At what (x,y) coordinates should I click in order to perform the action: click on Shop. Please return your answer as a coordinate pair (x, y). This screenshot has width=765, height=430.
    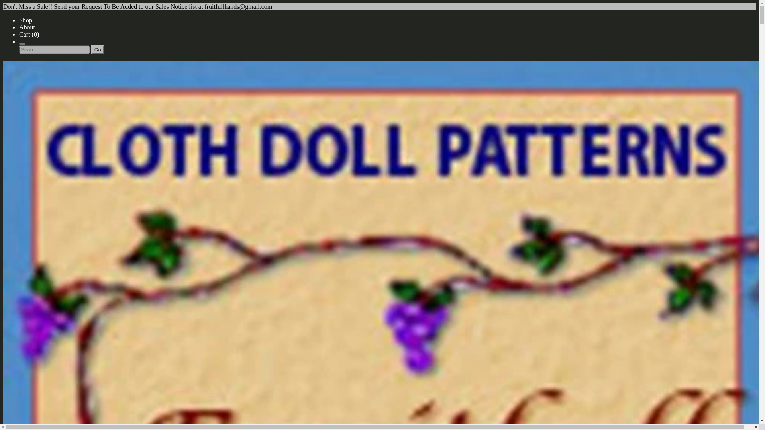
    Looking at the image, I should click on (25, 20).